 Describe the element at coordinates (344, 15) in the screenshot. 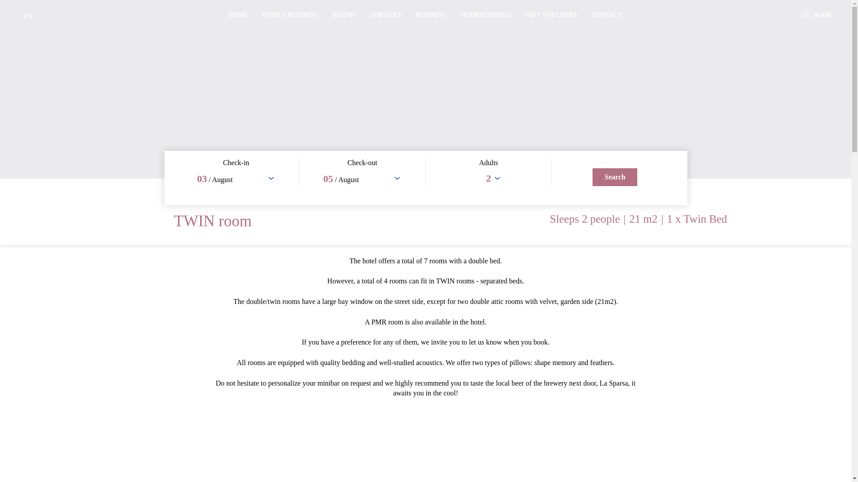

I see `ROOMS` at that location.